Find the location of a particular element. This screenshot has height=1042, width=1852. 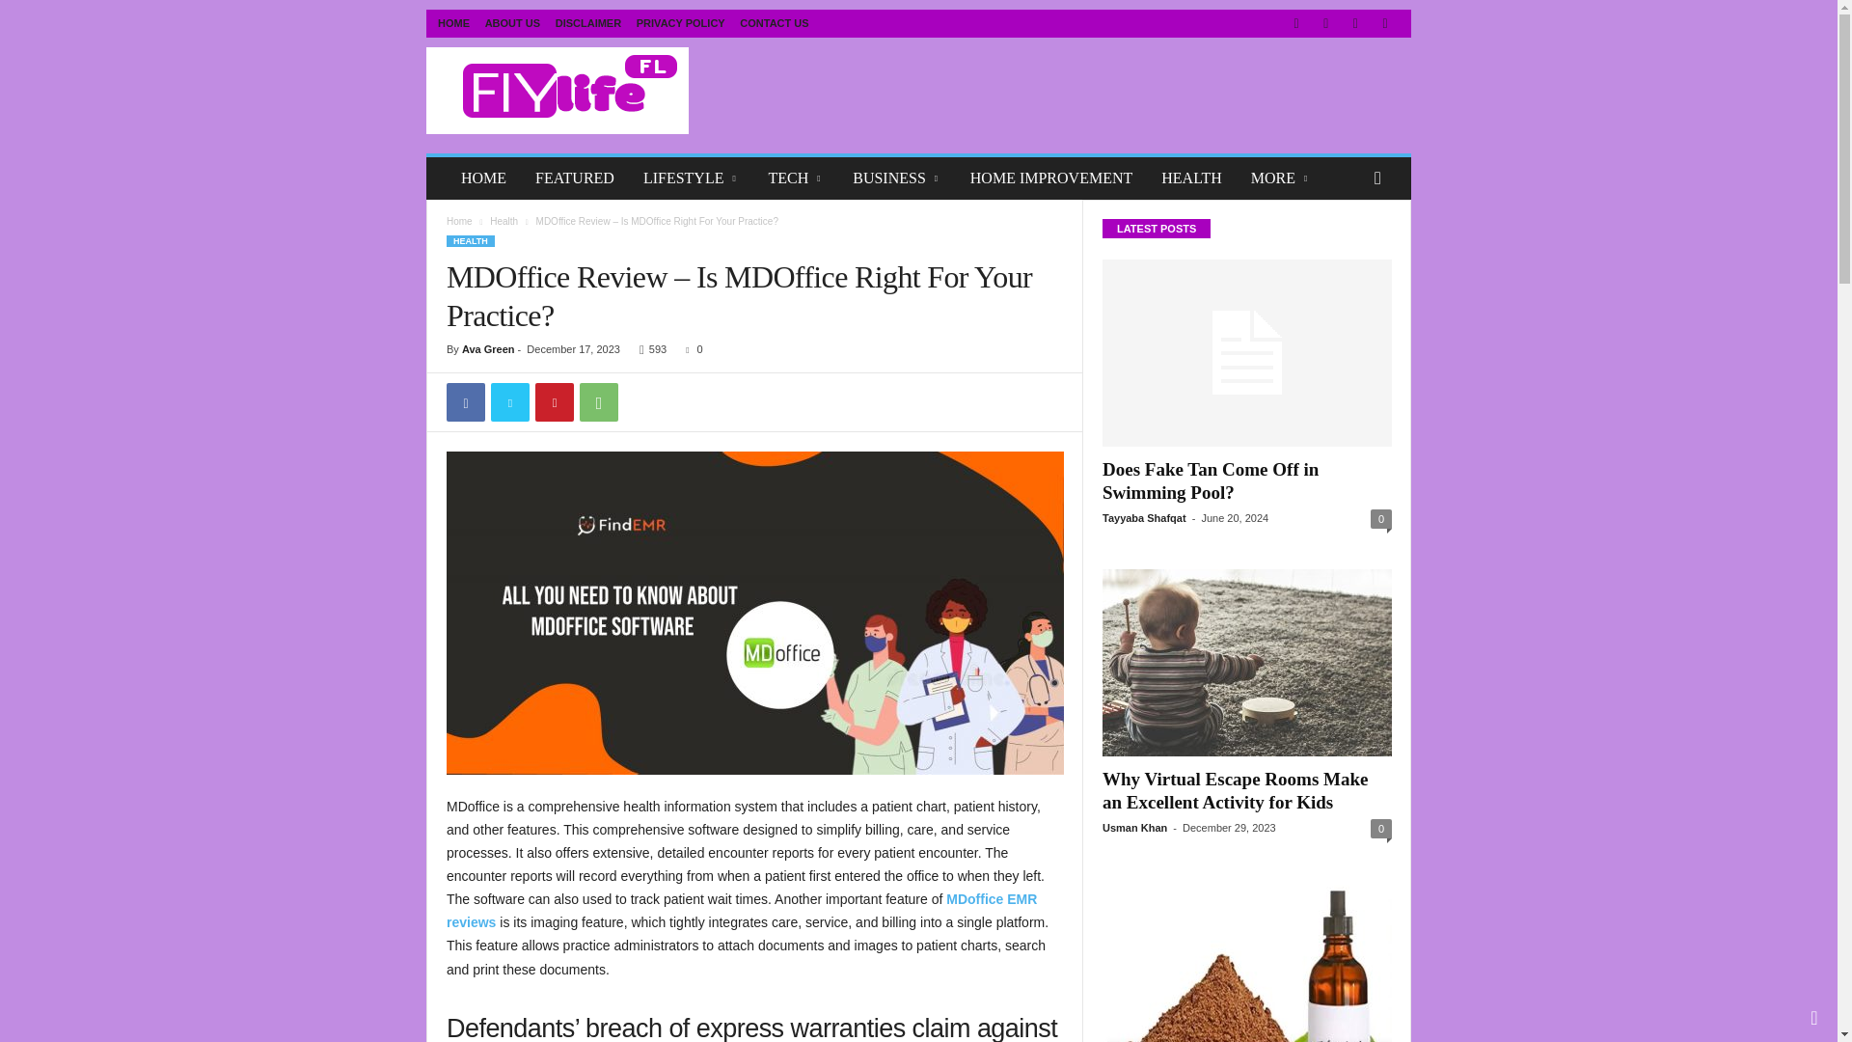

FIY Life is located at coordinates (558, 91).